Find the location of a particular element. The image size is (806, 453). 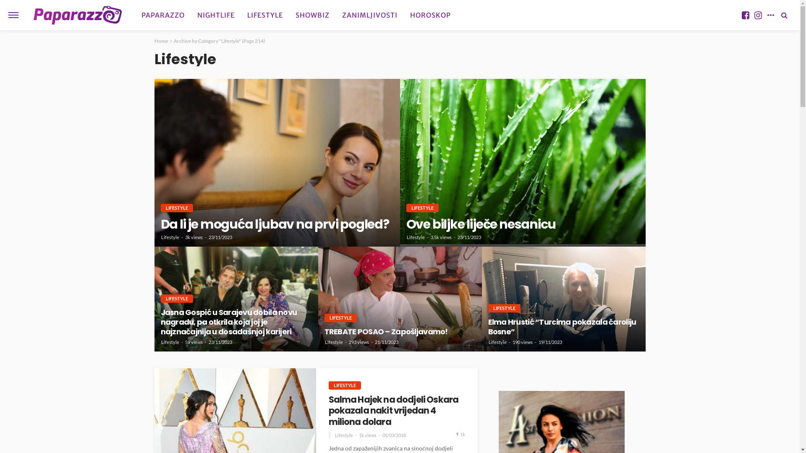

Lifestyle is located at coordinates (416, 237).